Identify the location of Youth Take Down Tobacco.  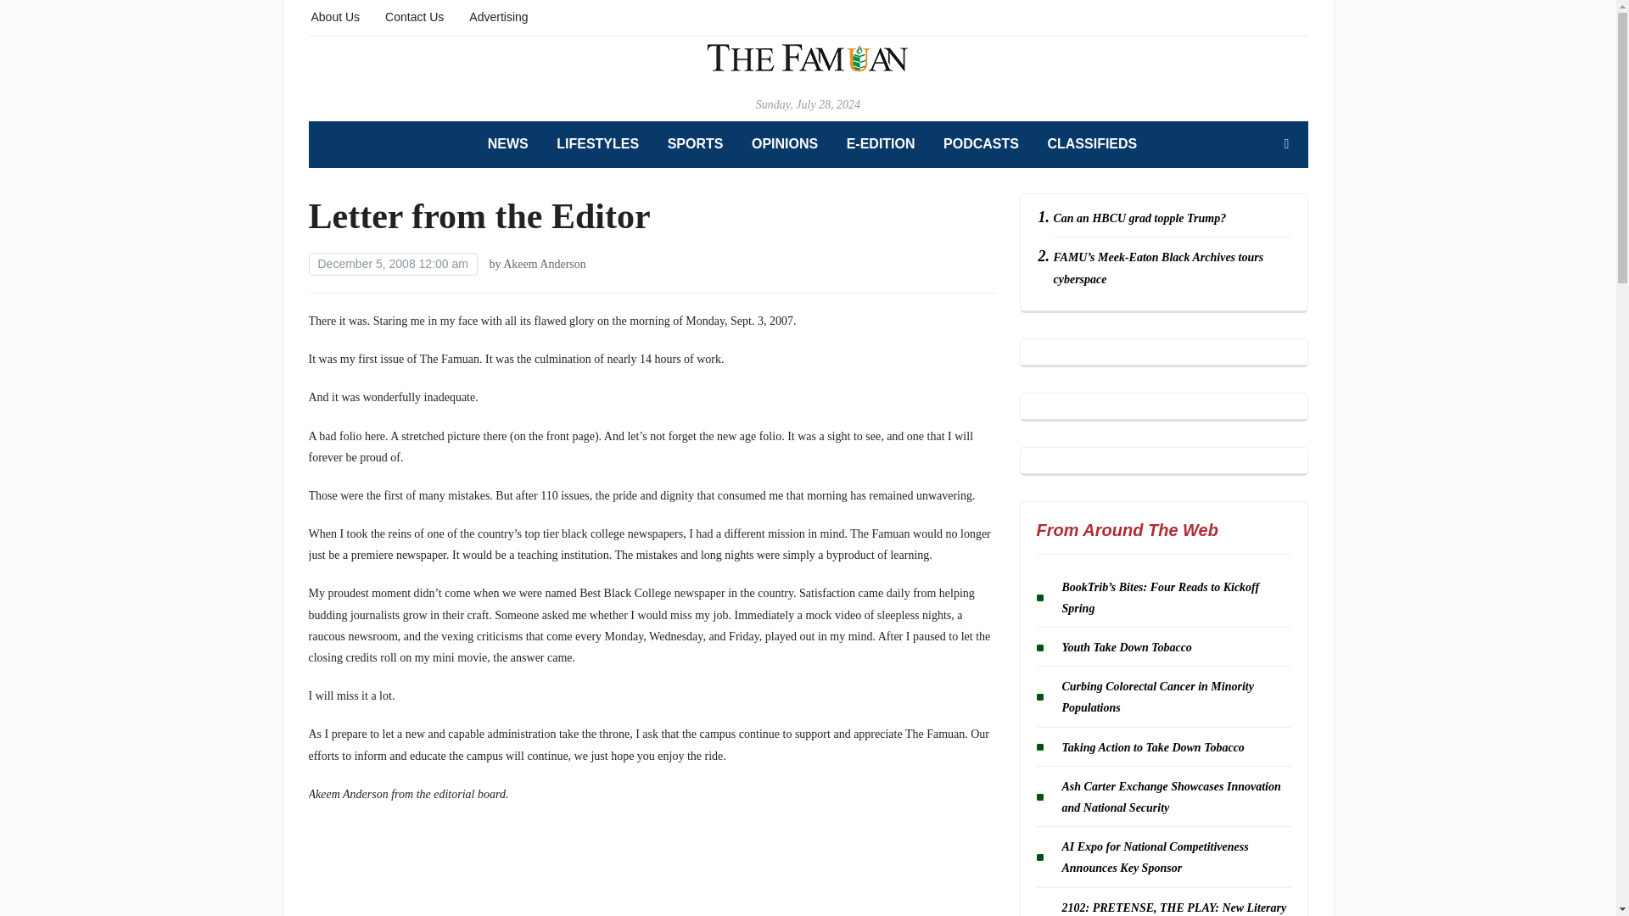
(1127, 648).